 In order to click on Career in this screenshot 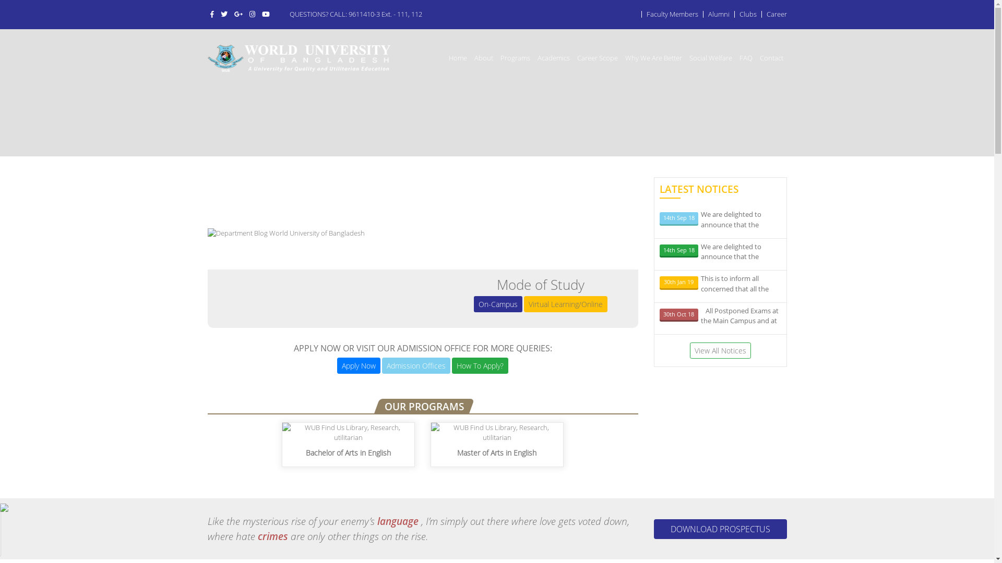, I will do `click(777, 14)`.